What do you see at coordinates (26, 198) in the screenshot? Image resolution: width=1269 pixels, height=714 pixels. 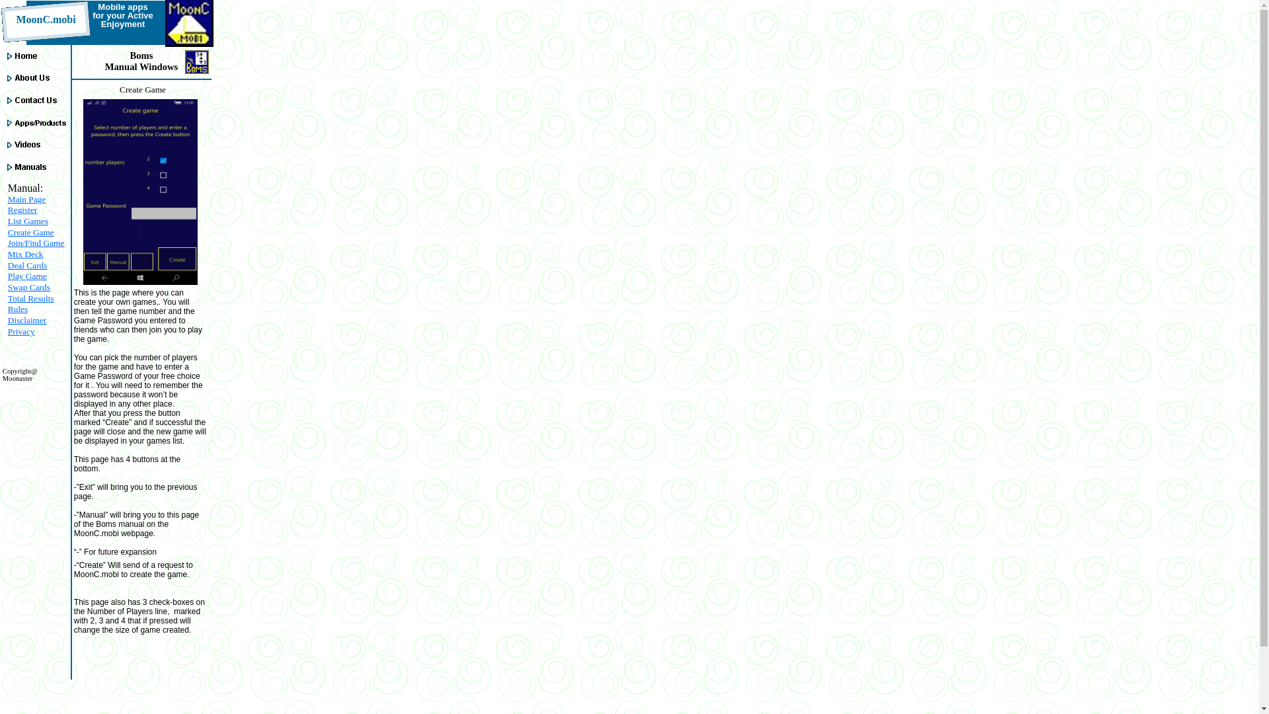 I see `Main Page` at bounding box center [26, 198].